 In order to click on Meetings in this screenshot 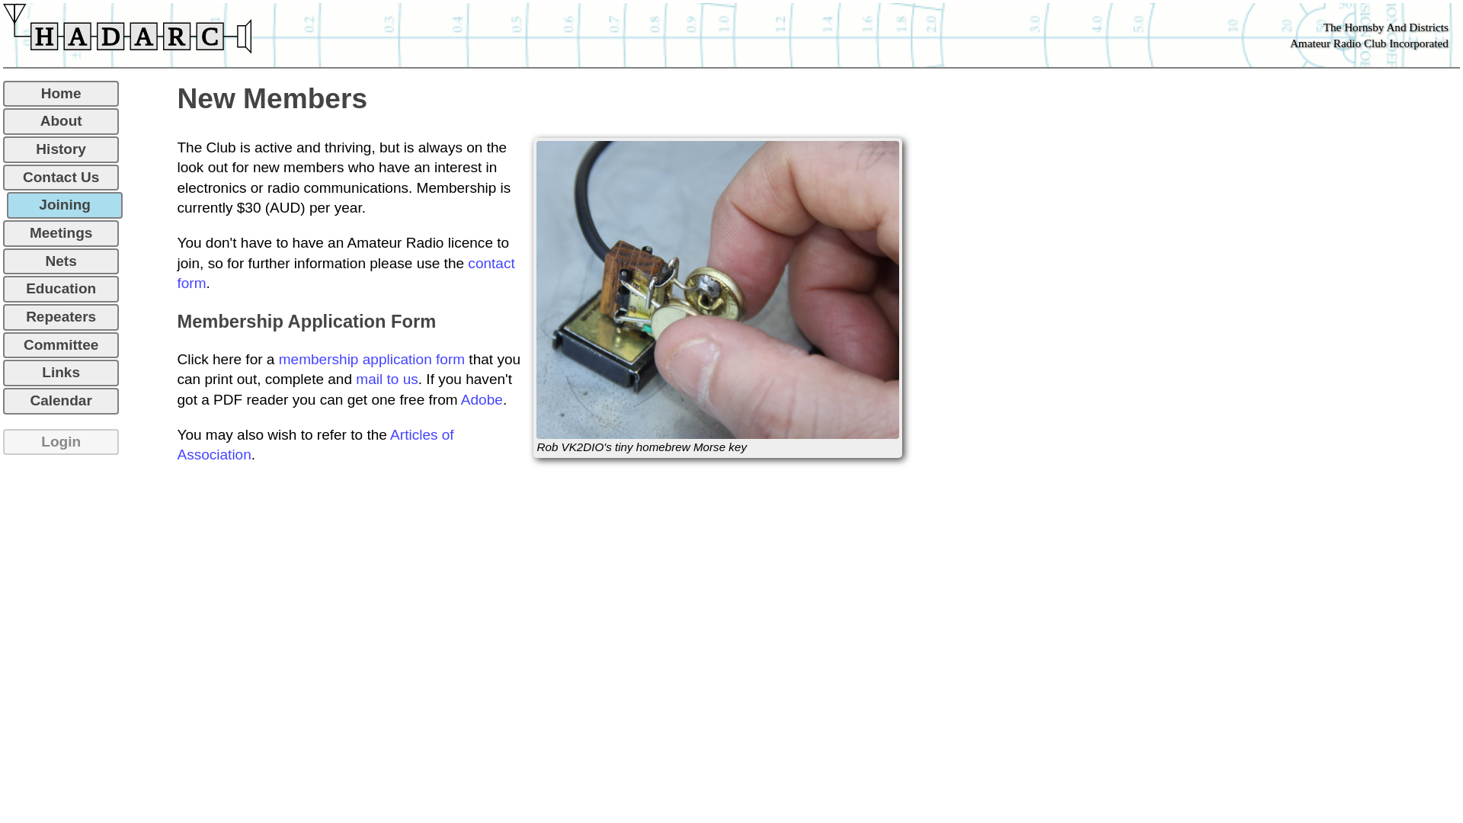, I will do `click(61, 233)`.